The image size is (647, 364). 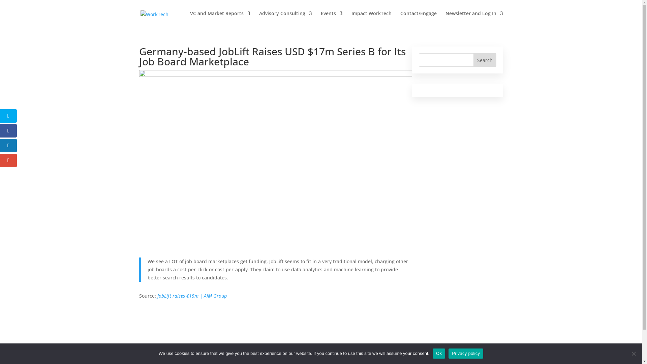 I want to click on My Account, so click(x=392, y=356).